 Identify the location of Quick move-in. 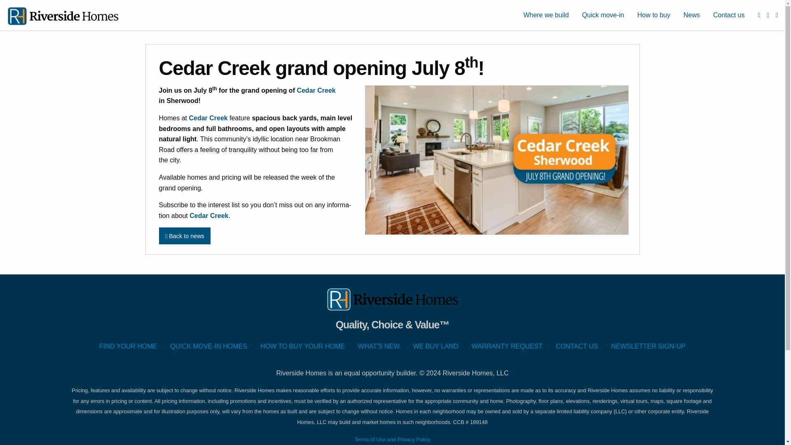
(603, 15).